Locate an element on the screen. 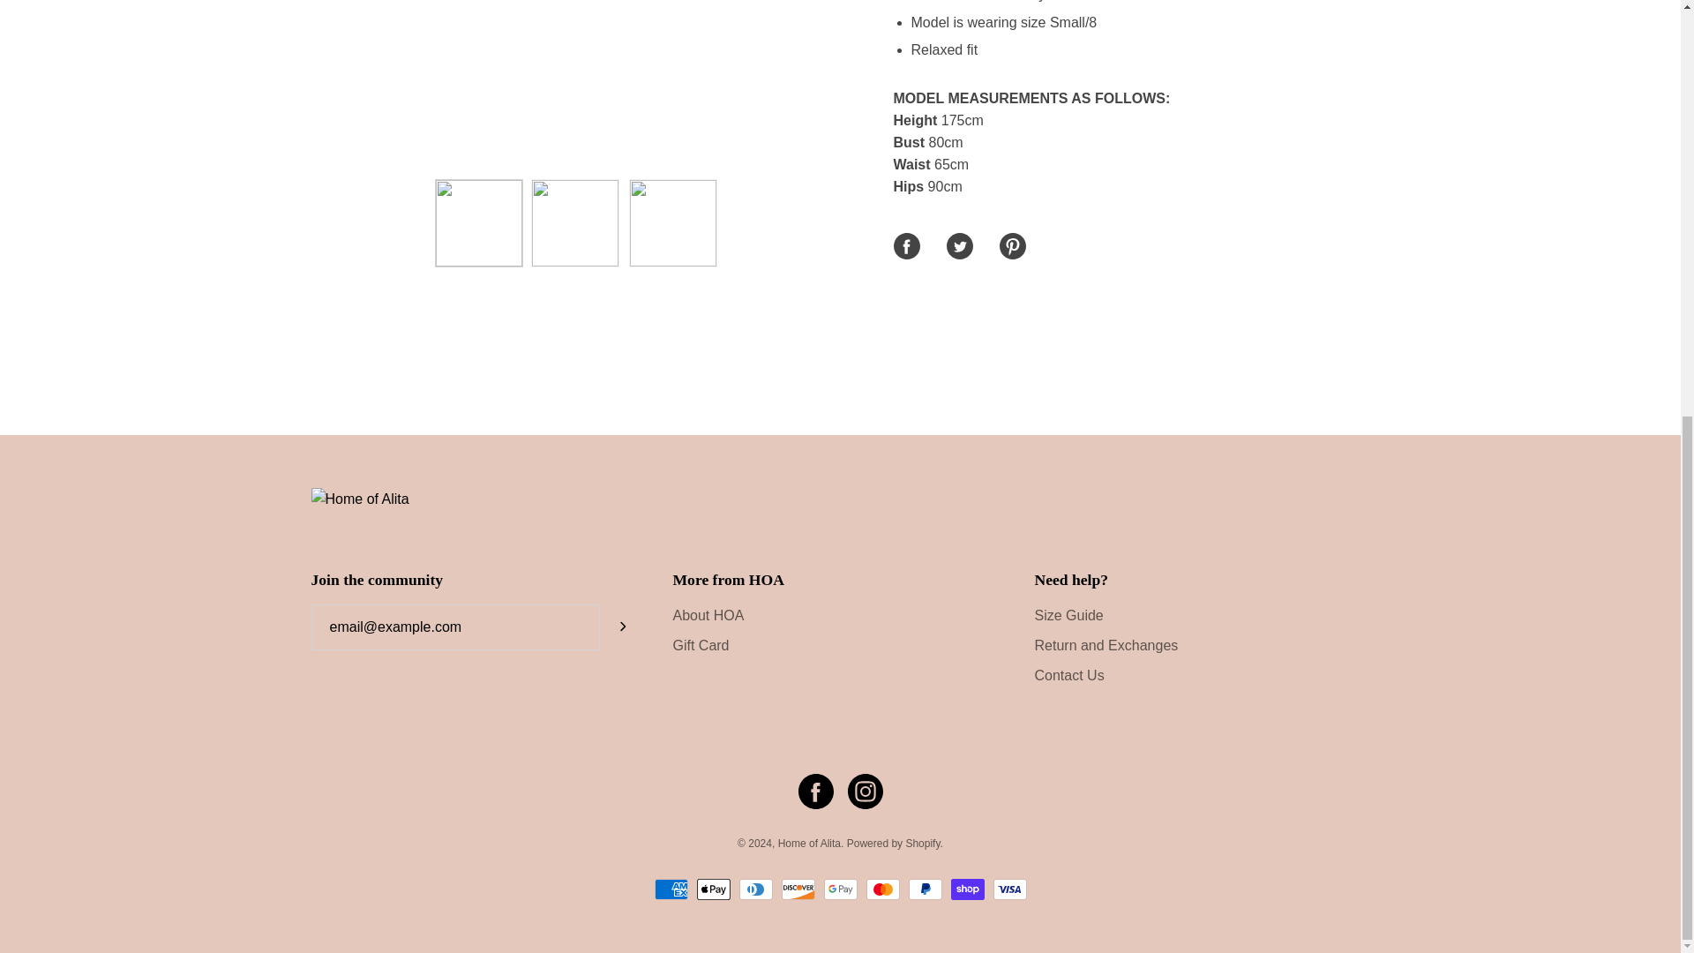  View Home of Alita on Facebook is located at coordinates (815, 791).